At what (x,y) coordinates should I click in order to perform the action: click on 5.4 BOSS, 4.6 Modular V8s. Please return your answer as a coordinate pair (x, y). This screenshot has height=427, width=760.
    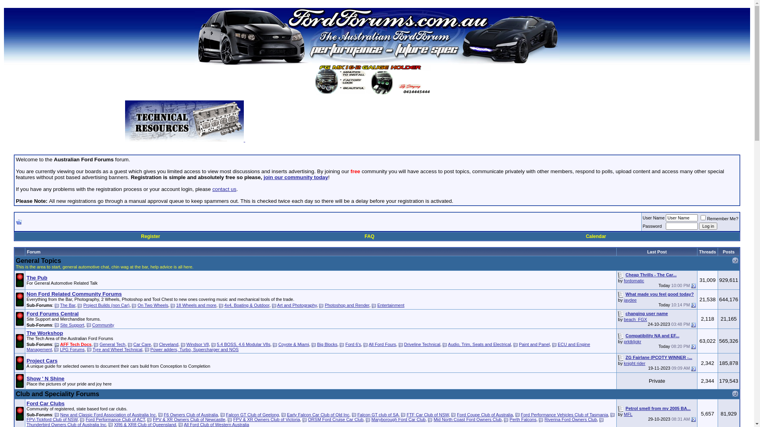
    Looking at the image, I should click on (244, 344).